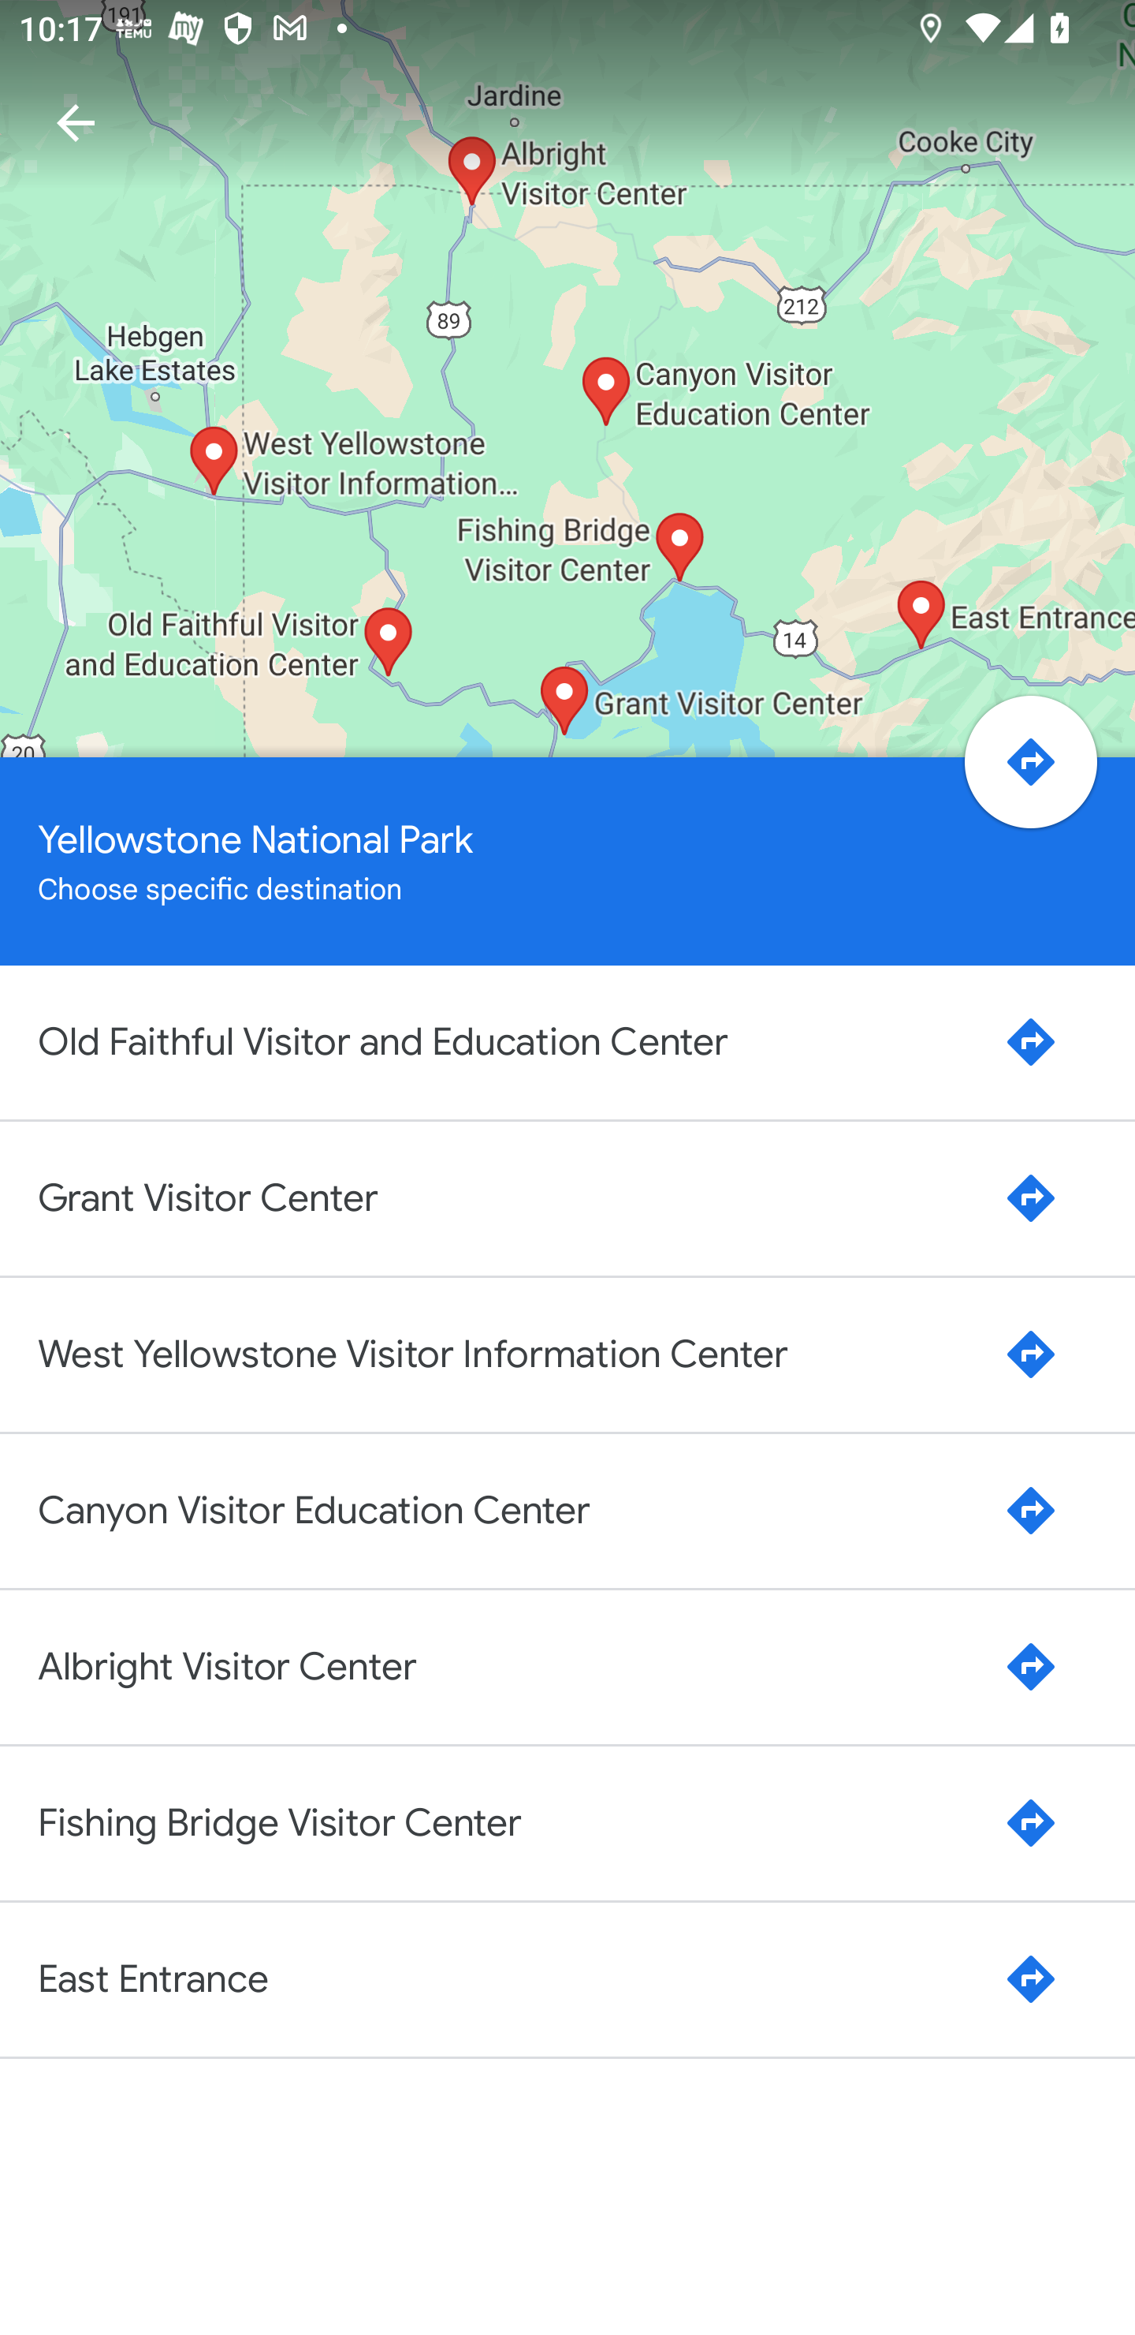  Describe the element at coordinates (1030, 1978) in the screenshot. I see `Directions to East Entrance` at that location.